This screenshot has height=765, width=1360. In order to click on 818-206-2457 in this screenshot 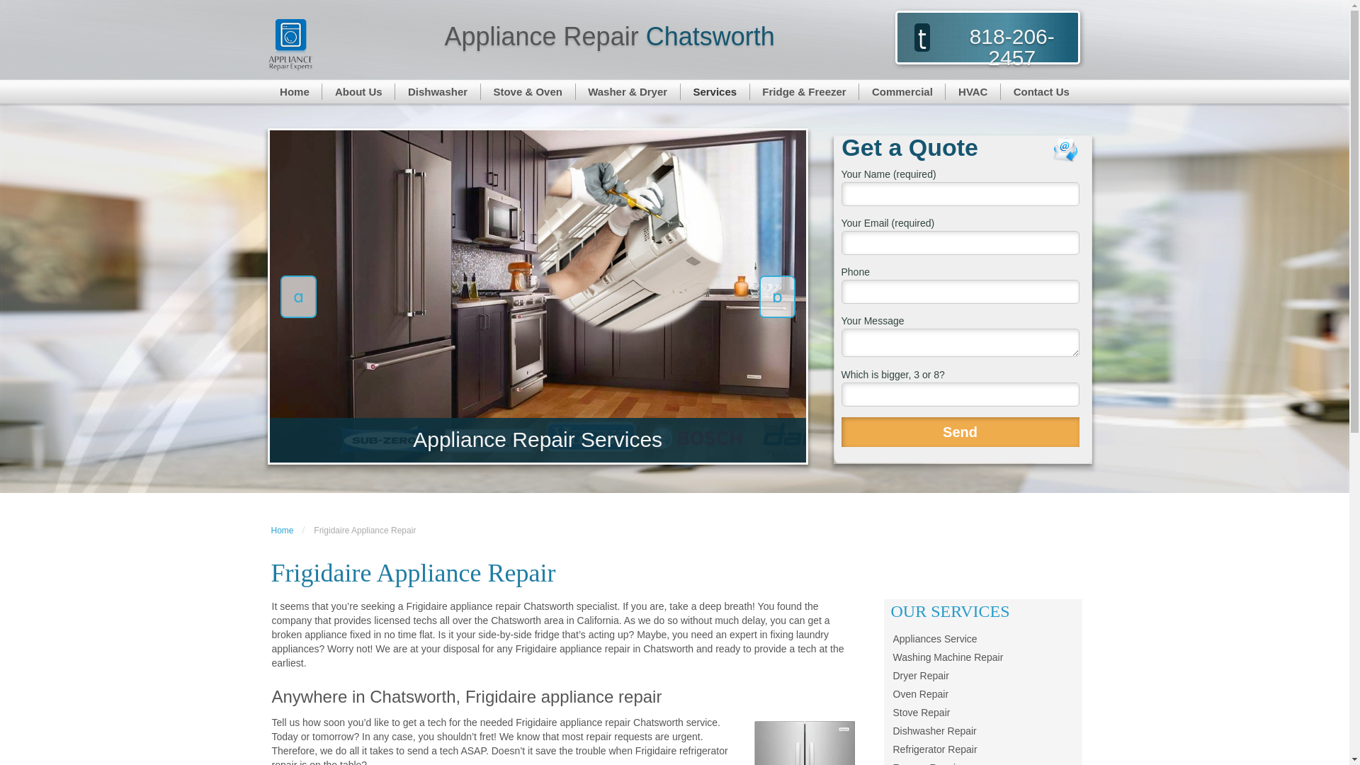, I will do `click(1011, 47)`.